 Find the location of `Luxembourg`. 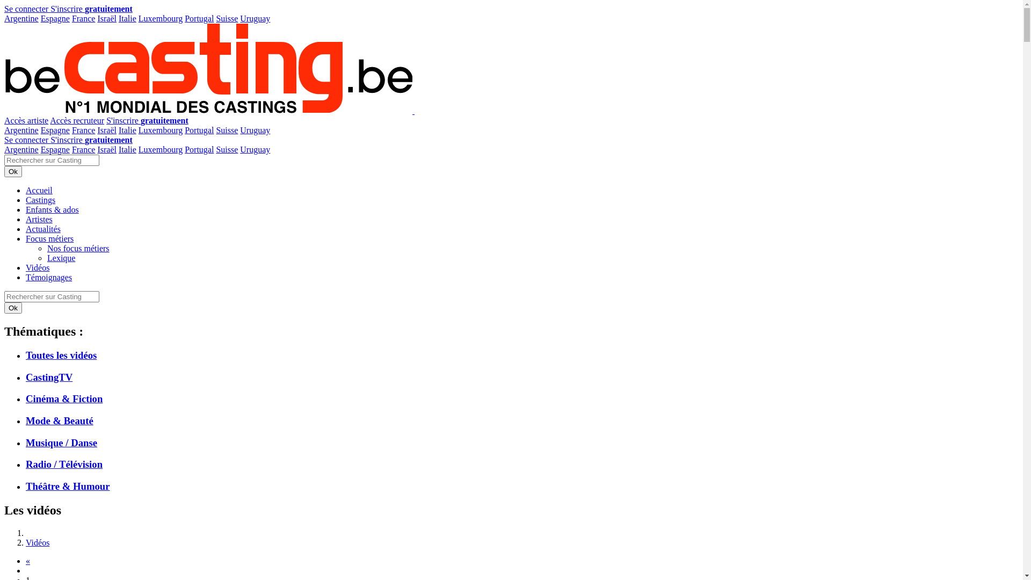

Luxembourg is located at coordinates (161, 130).